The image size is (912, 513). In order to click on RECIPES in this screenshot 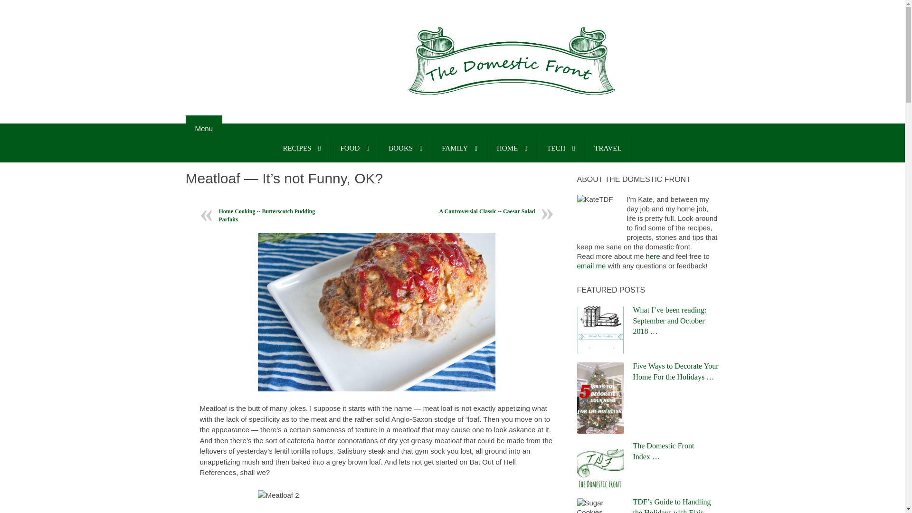, I will do `click(301, 148)`.